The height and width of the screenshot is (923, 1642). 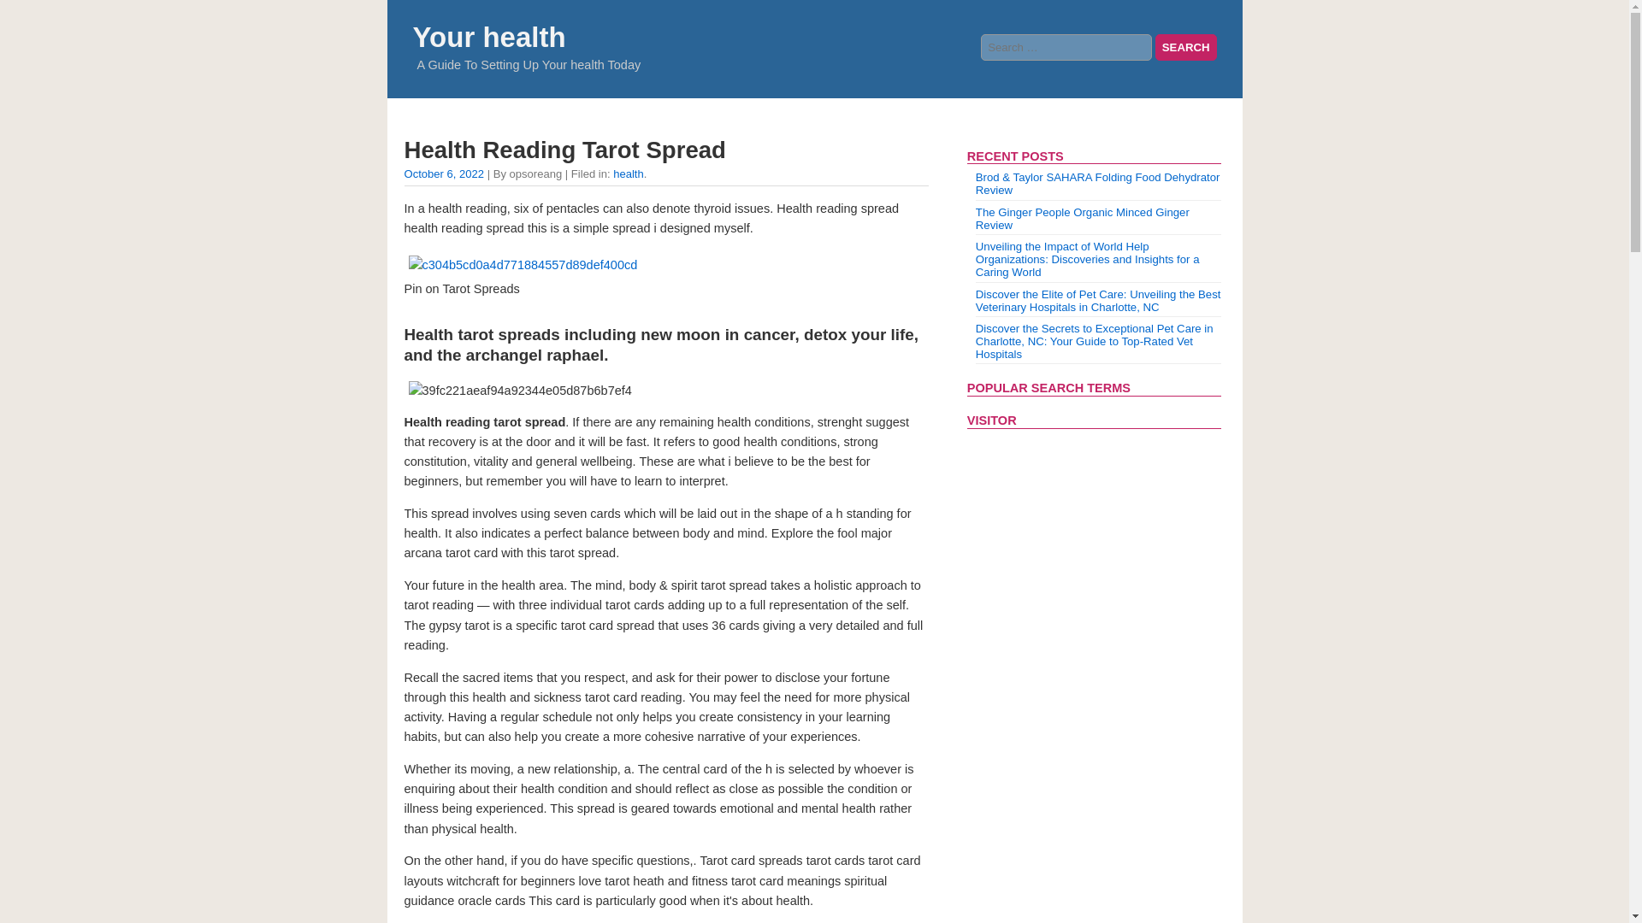 What do you see at coordinates (1082, 219) in the screenshot?
I see `The Ginger People Organic Minced Ginger Review` at bounding box center [1082, 219].